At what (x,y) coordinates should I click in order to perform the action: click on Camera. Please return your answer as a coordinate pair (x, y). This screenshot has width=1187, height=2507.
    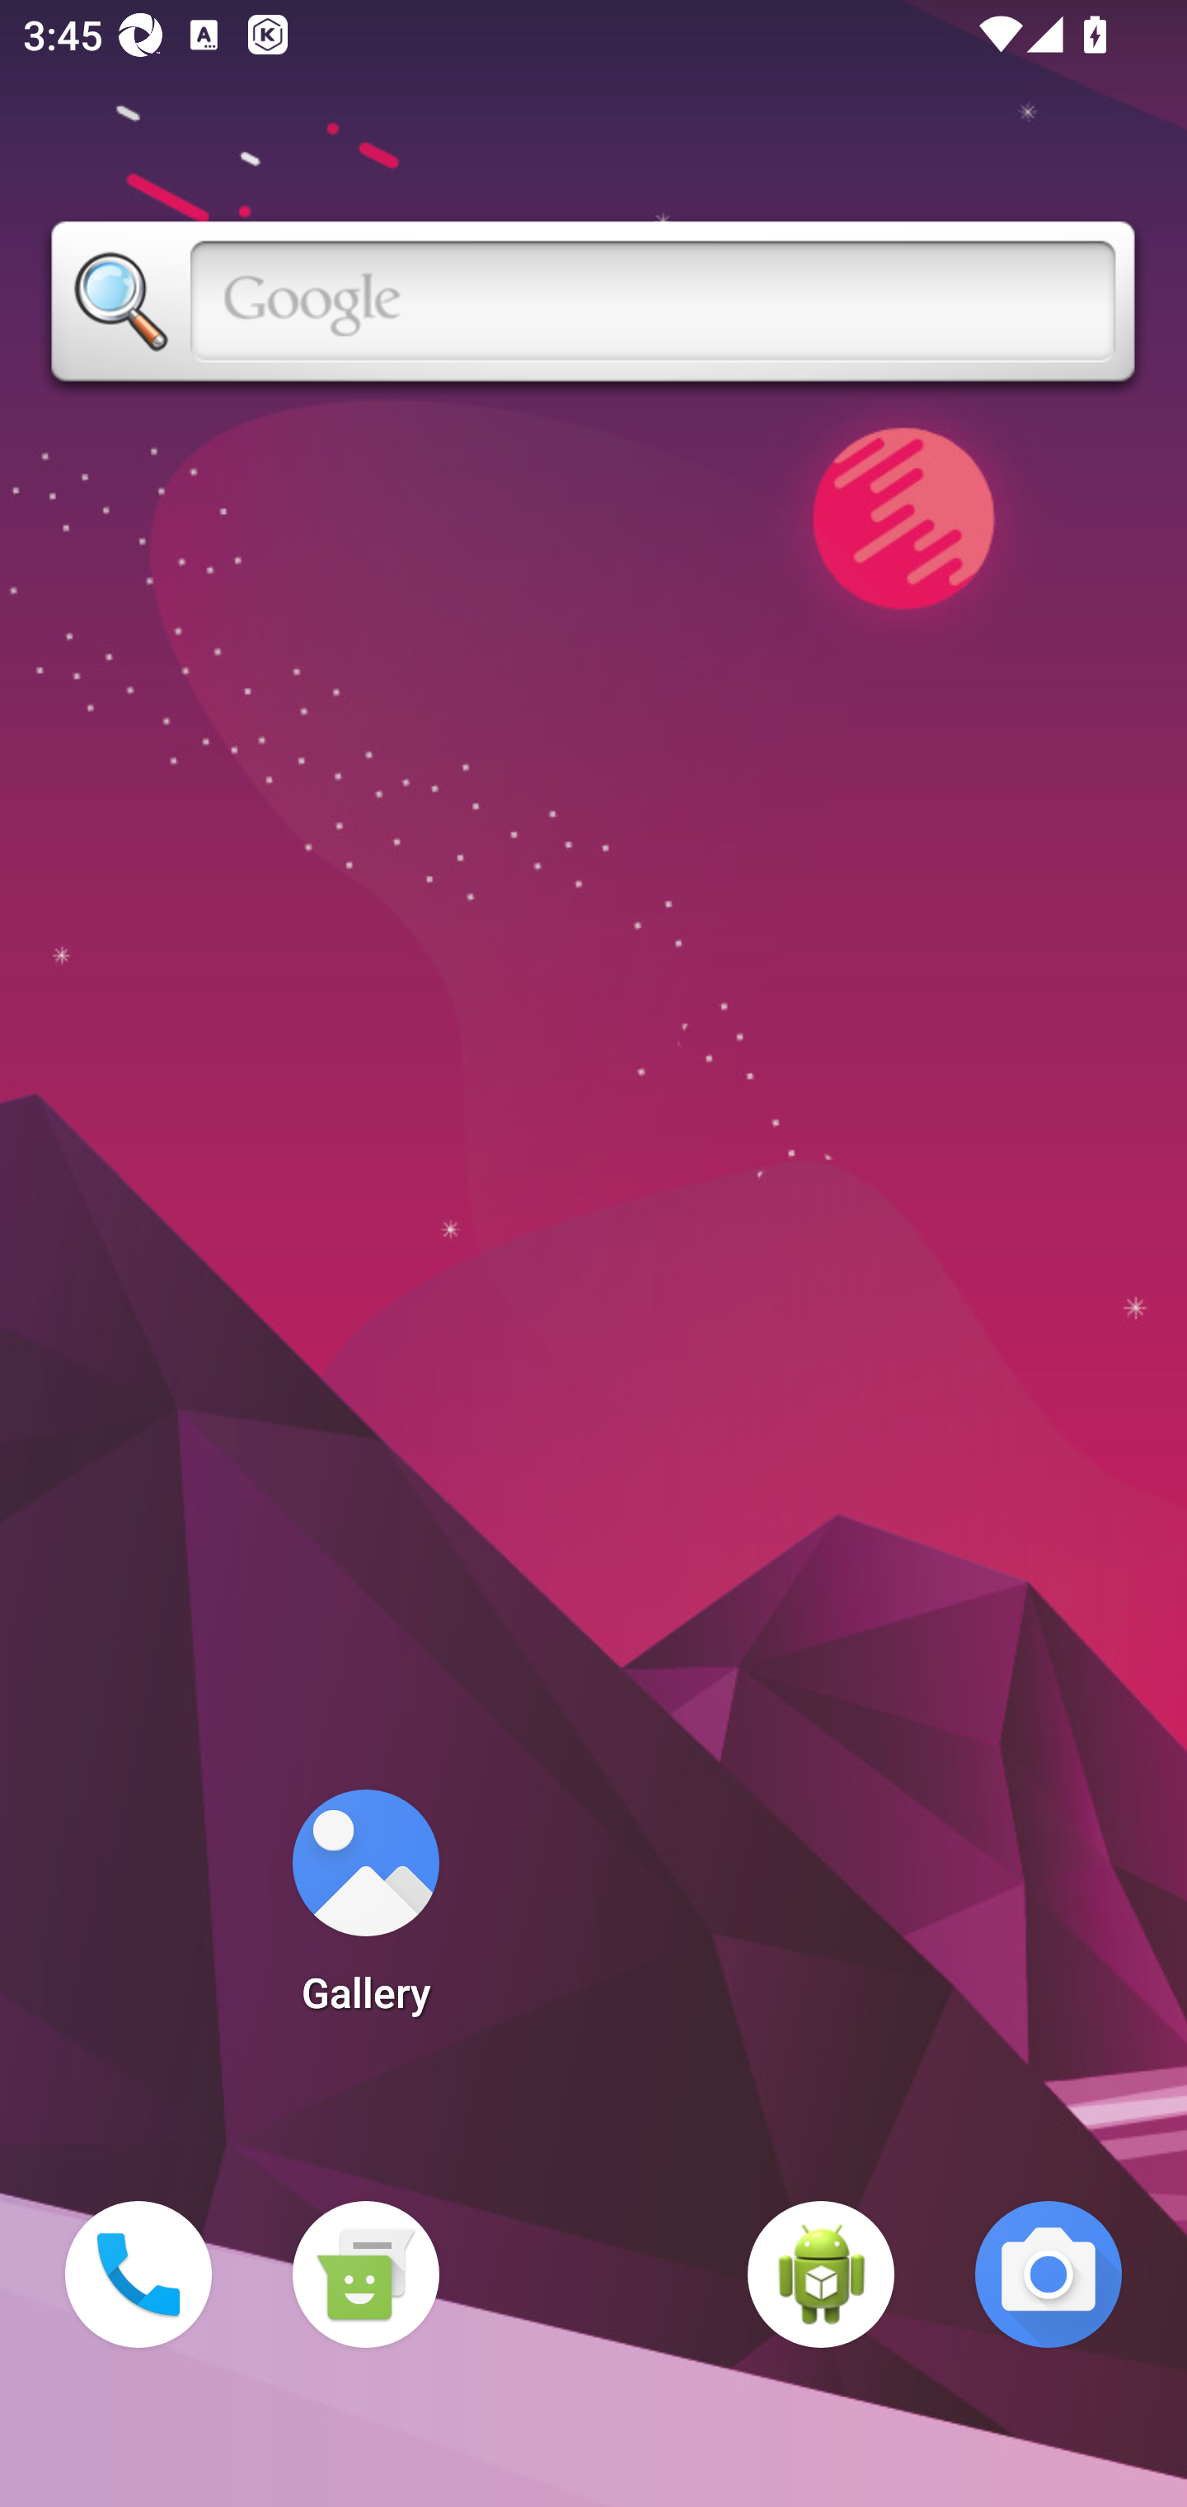
    Looking at the image, I should click on (1049, 2274).